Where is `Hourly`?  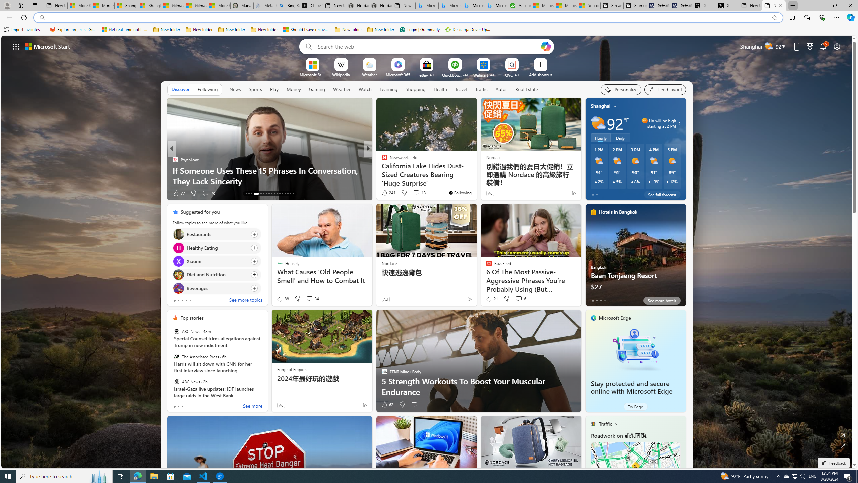 Hourly is located at coordinates (601, 138).